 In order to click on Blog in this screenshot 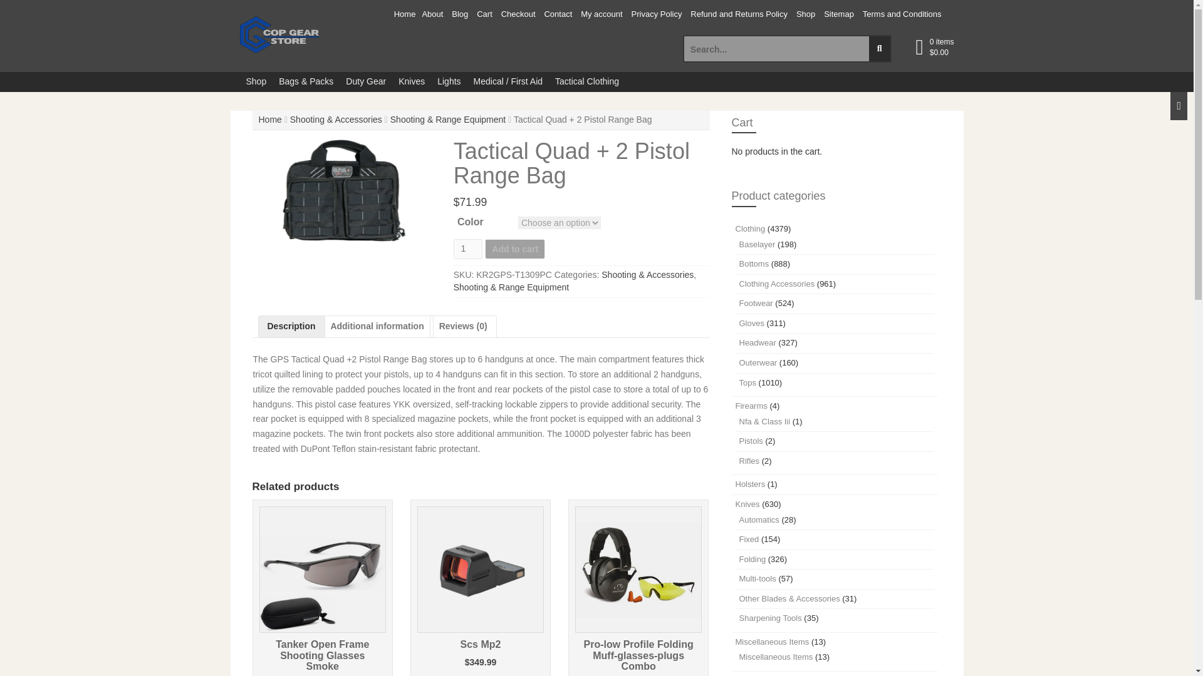, I will do `click(460, 15)`.